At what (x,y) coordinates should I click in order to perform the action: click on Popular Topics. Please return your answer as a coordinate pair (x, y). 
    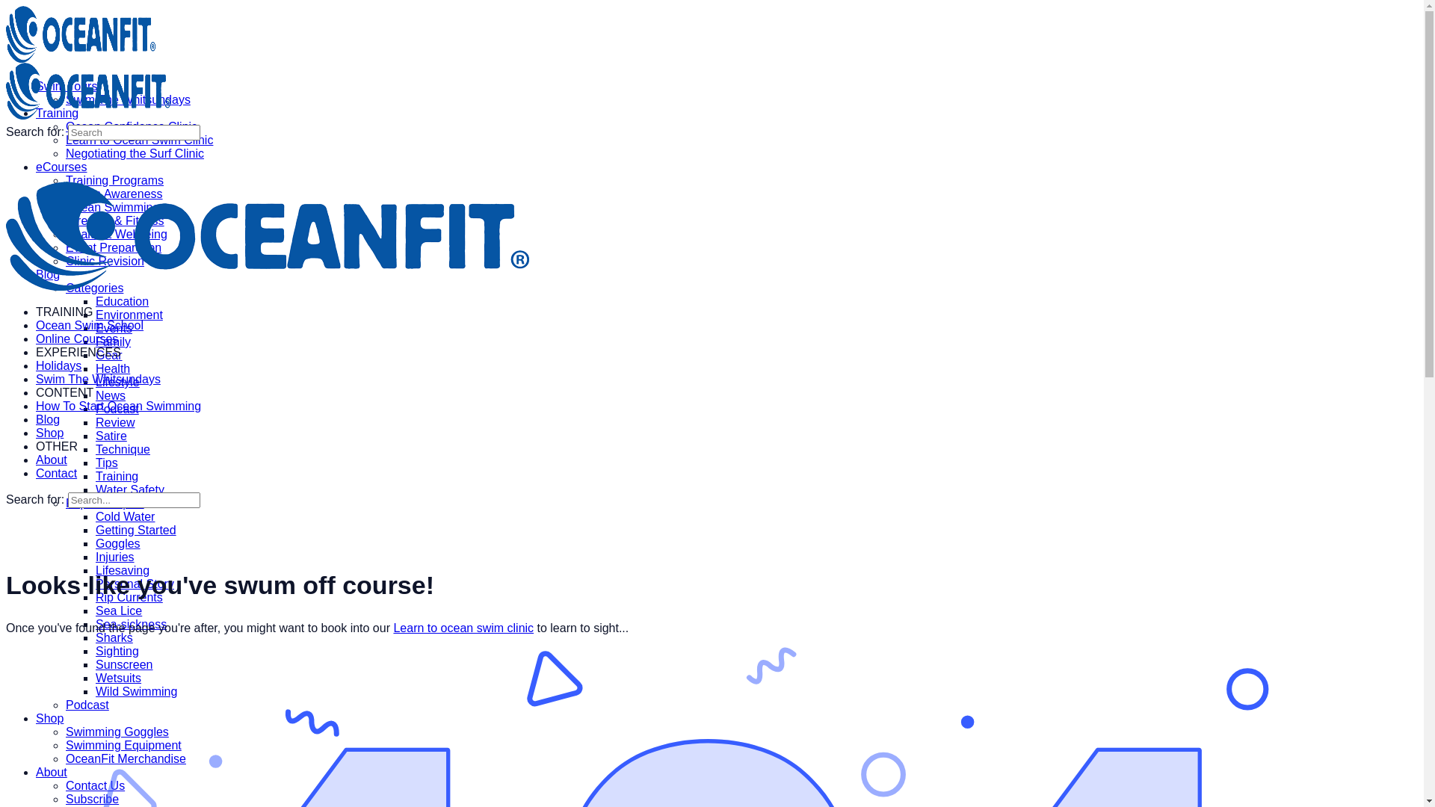
    Looking at the image, I should click on (105, 504).